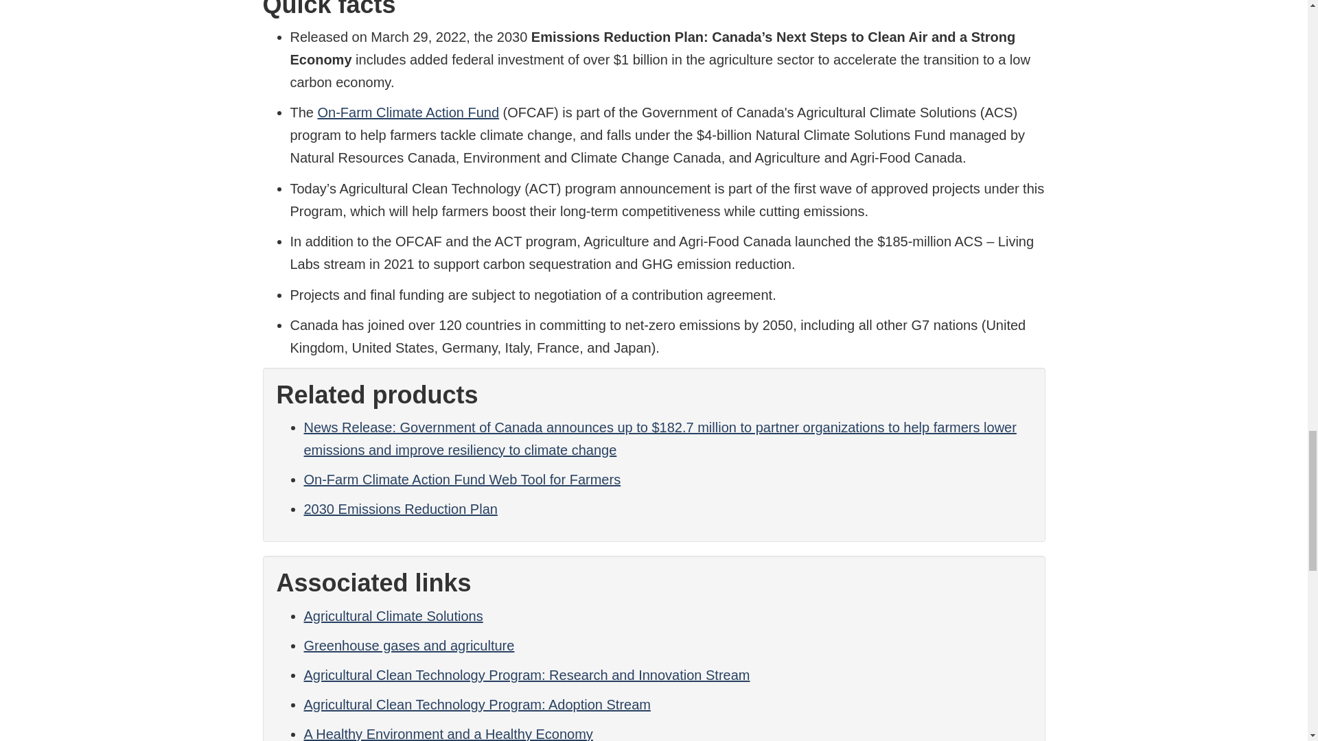 The height and width of the screenshot is (741, 1318). I want to click on 2030 Emissions Reduction Plan, so click(400, 509).